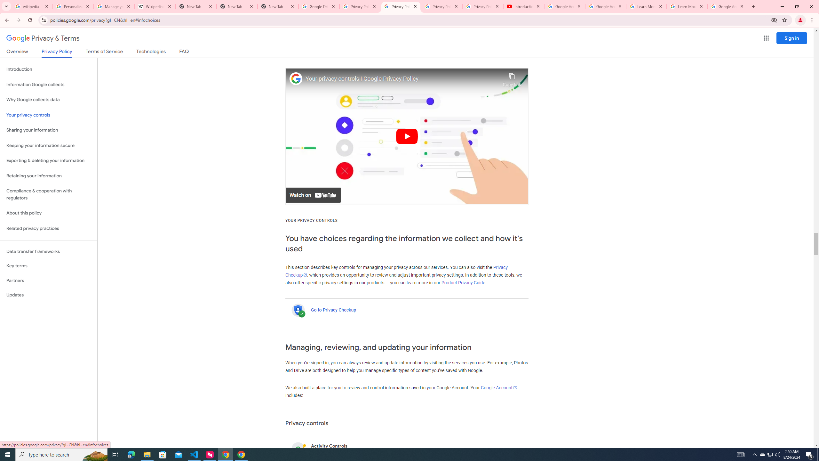 The image size is (819, 461). What do you see at coordinates (49, 85) in the screenshot?
I see `Information Google collects` at bounding box center [49, 85].